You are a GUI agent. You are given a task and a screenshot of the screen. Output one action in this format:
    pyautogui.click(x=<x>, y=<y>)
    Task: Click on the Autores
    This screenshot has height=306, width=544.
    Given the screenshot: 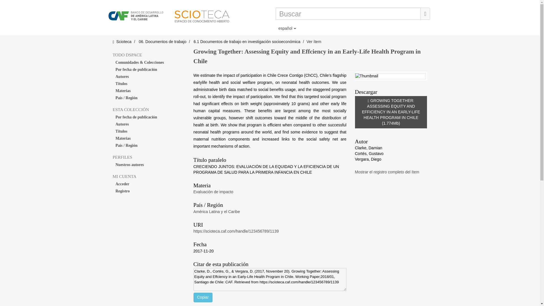 What is the action you would take?
    pyautogui.click(x=148, y=124)
    